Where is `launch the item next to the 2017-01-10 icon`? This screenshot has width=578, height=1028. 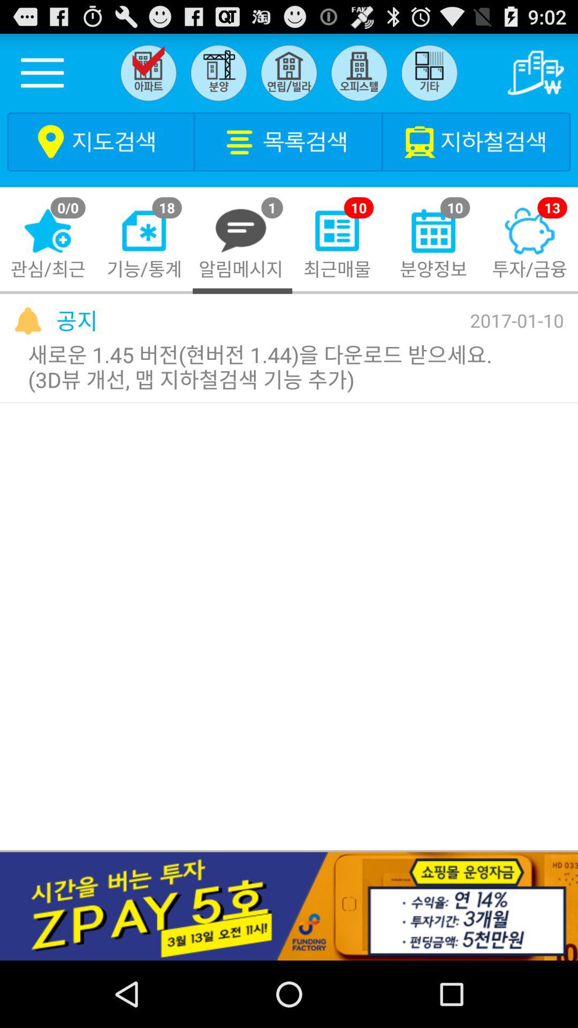 launch the item next to the 2017-01-10 icon is located at coordinates (77, 320).